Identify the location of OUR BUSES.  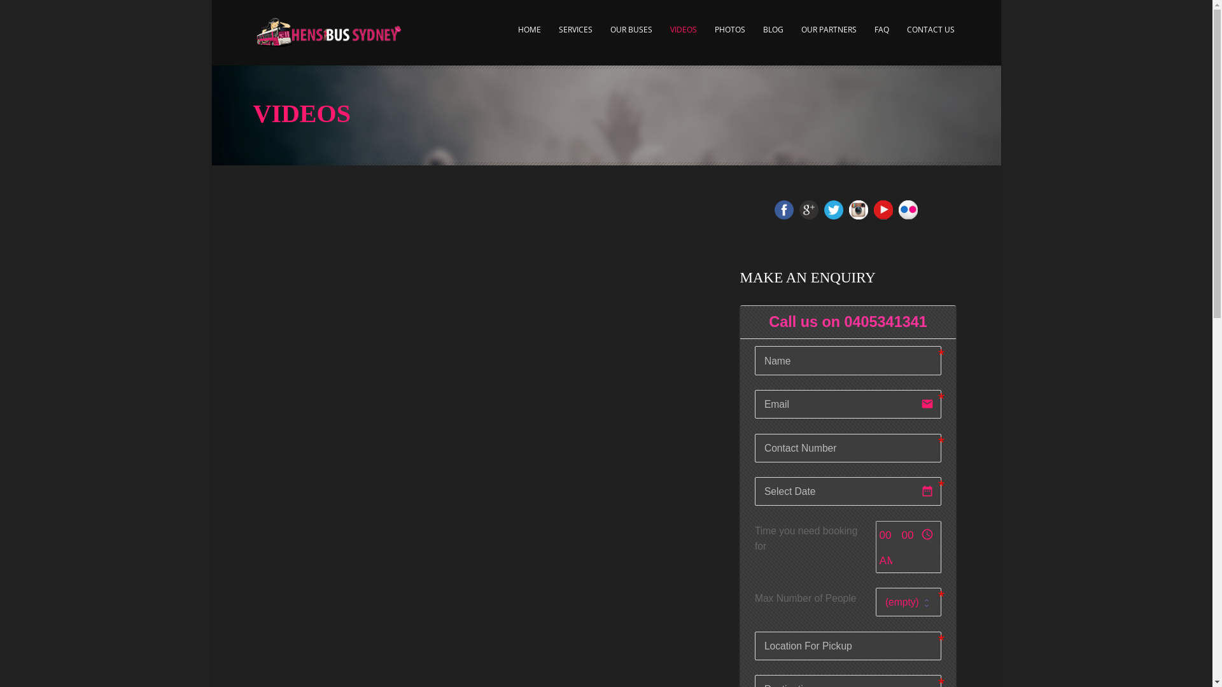
(631, 36).